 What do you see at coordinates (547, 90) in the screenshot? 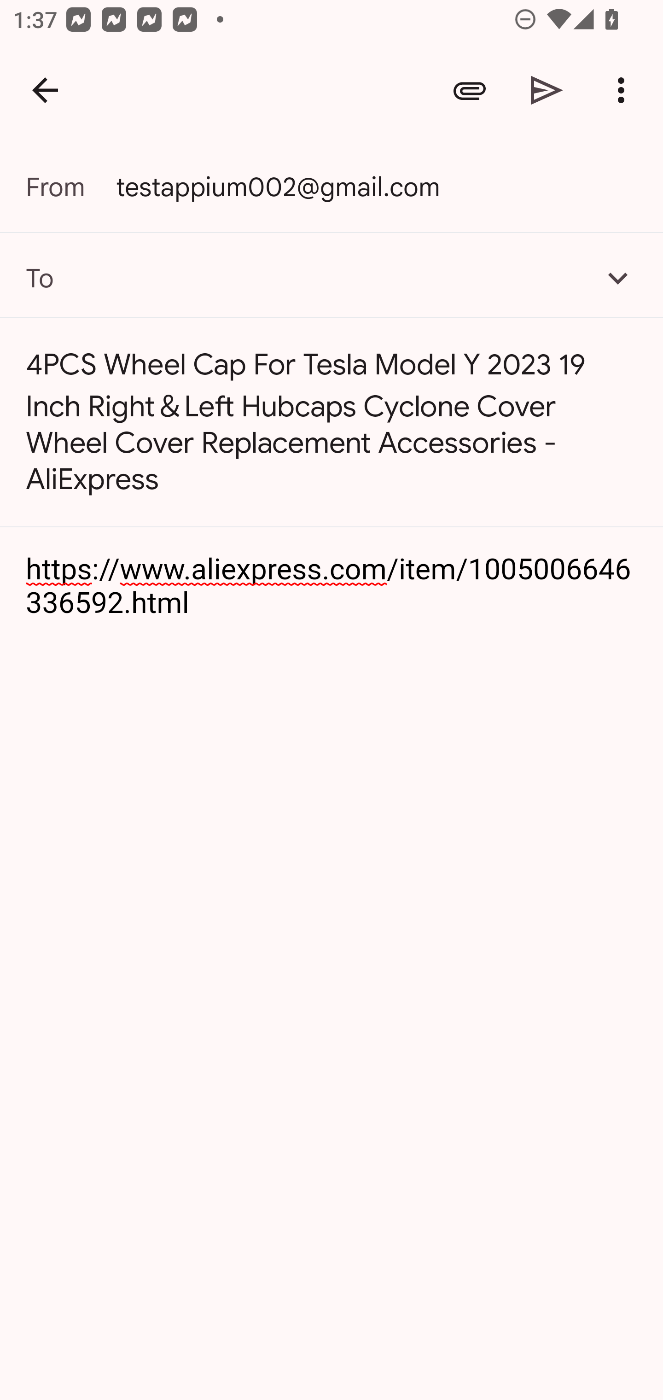
I see `Send` at bounding box center [547, 90].